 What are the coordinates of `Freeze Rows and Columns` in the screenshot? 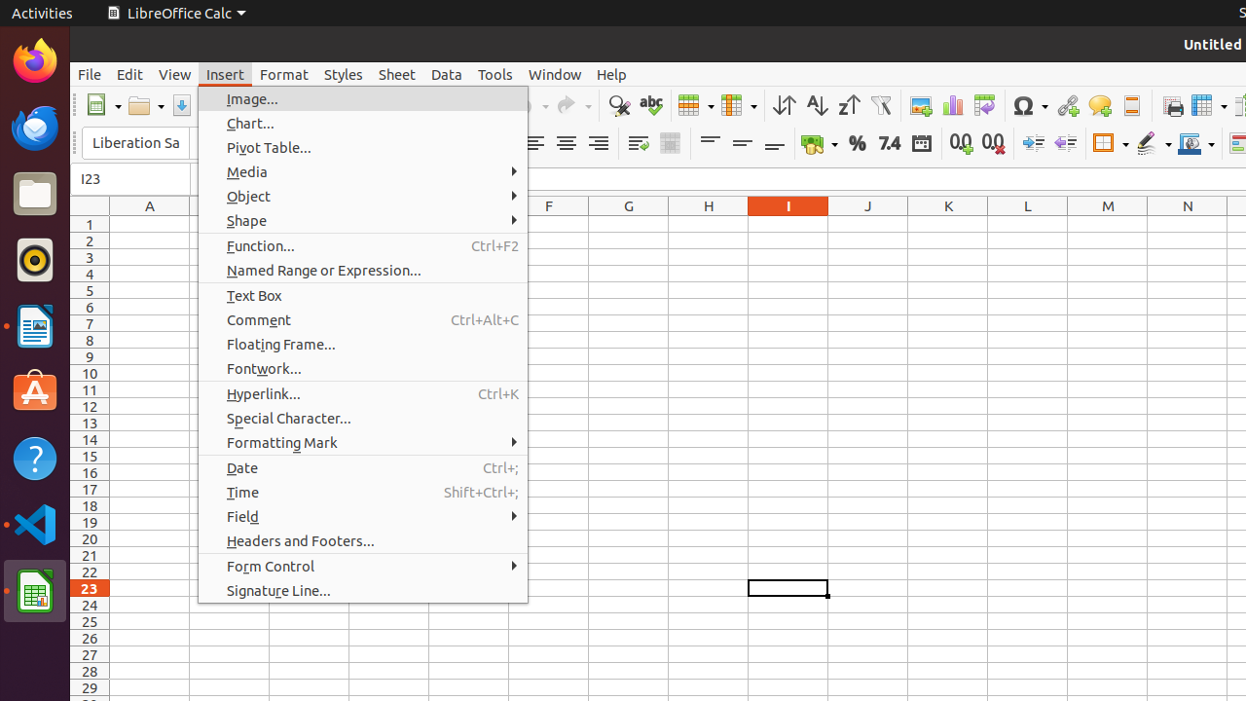 It's located at (1209, 105).